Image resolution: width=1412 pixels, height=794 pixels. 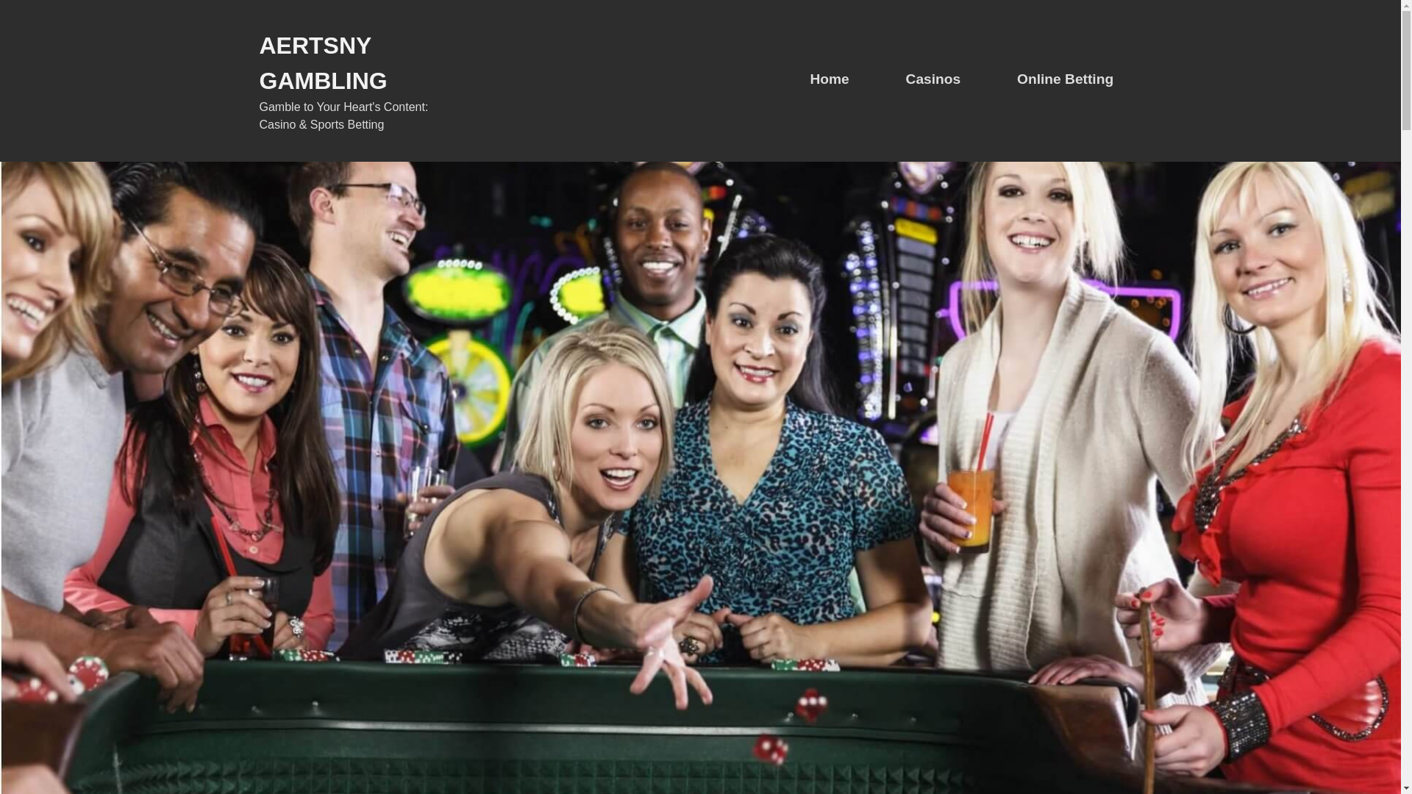 What do you see at coordinates (828, 79) in the screenshot?
I see `Home` at bounding box center [828, 79].